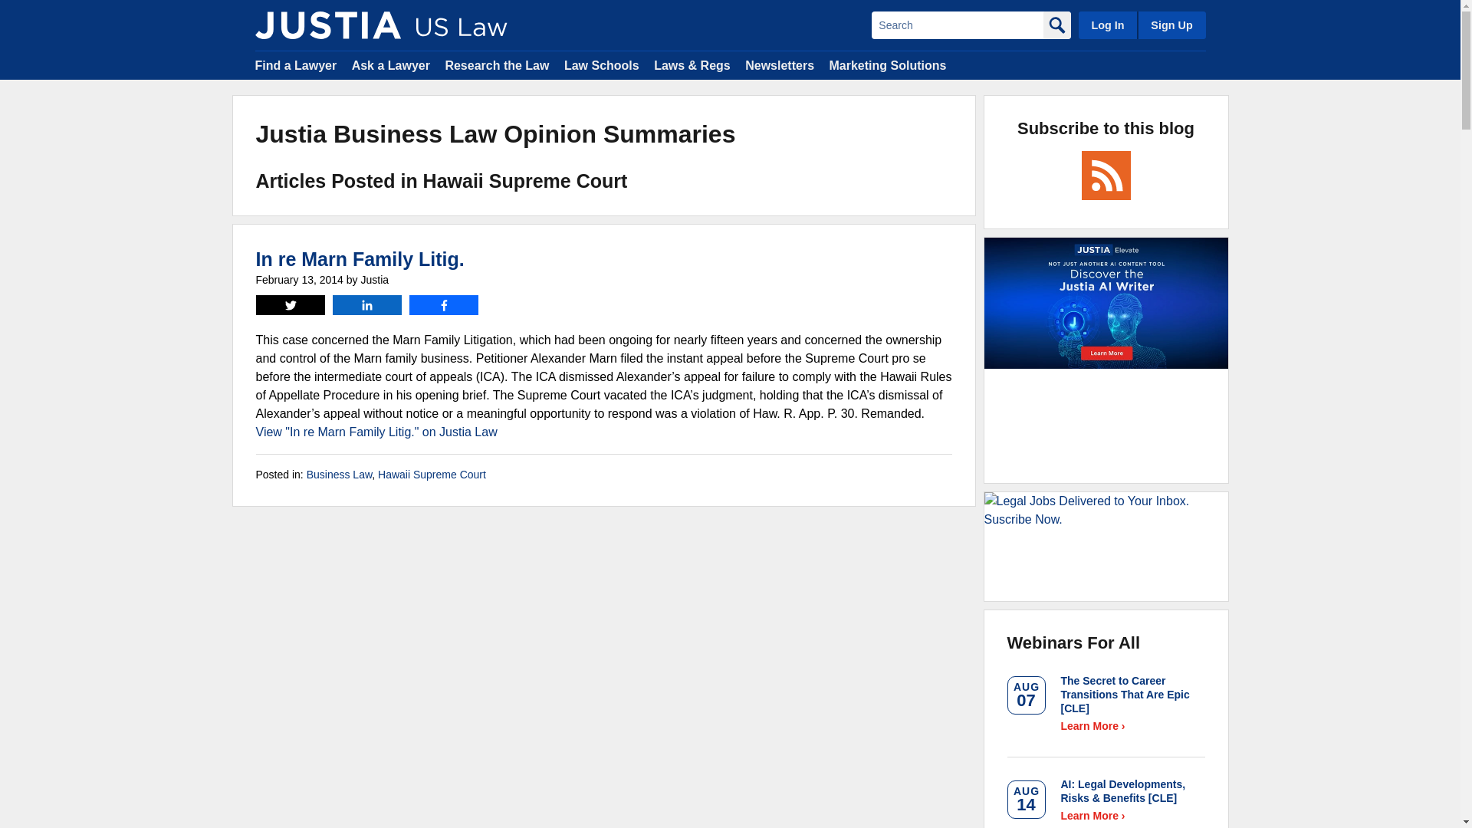 The image size is (1472, 828). I want to click on In re Marn Family Litig., so click(360, 259).